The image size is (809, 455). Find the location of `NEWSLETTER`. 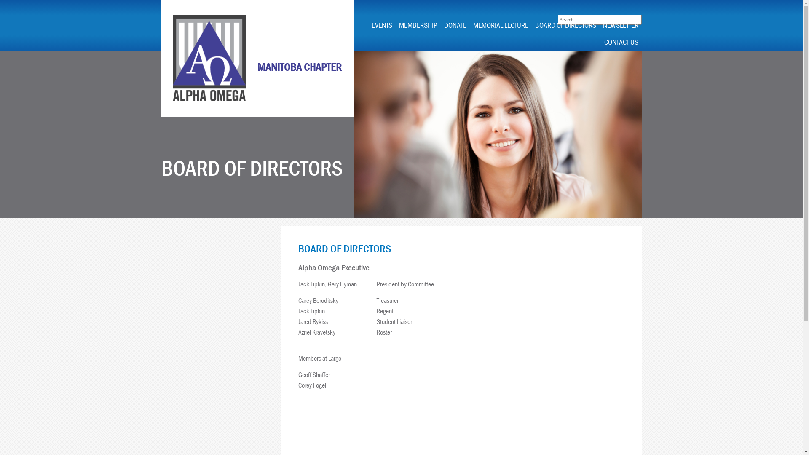

NEWSLETTER is located at coordinates (620, 25).